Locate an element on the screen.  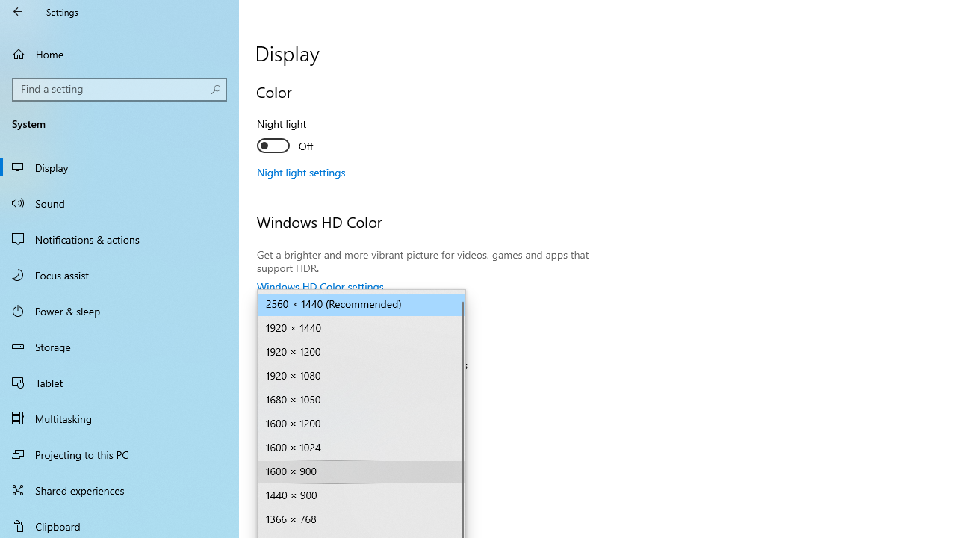
Focus assist is located at coordinates (119, 275).